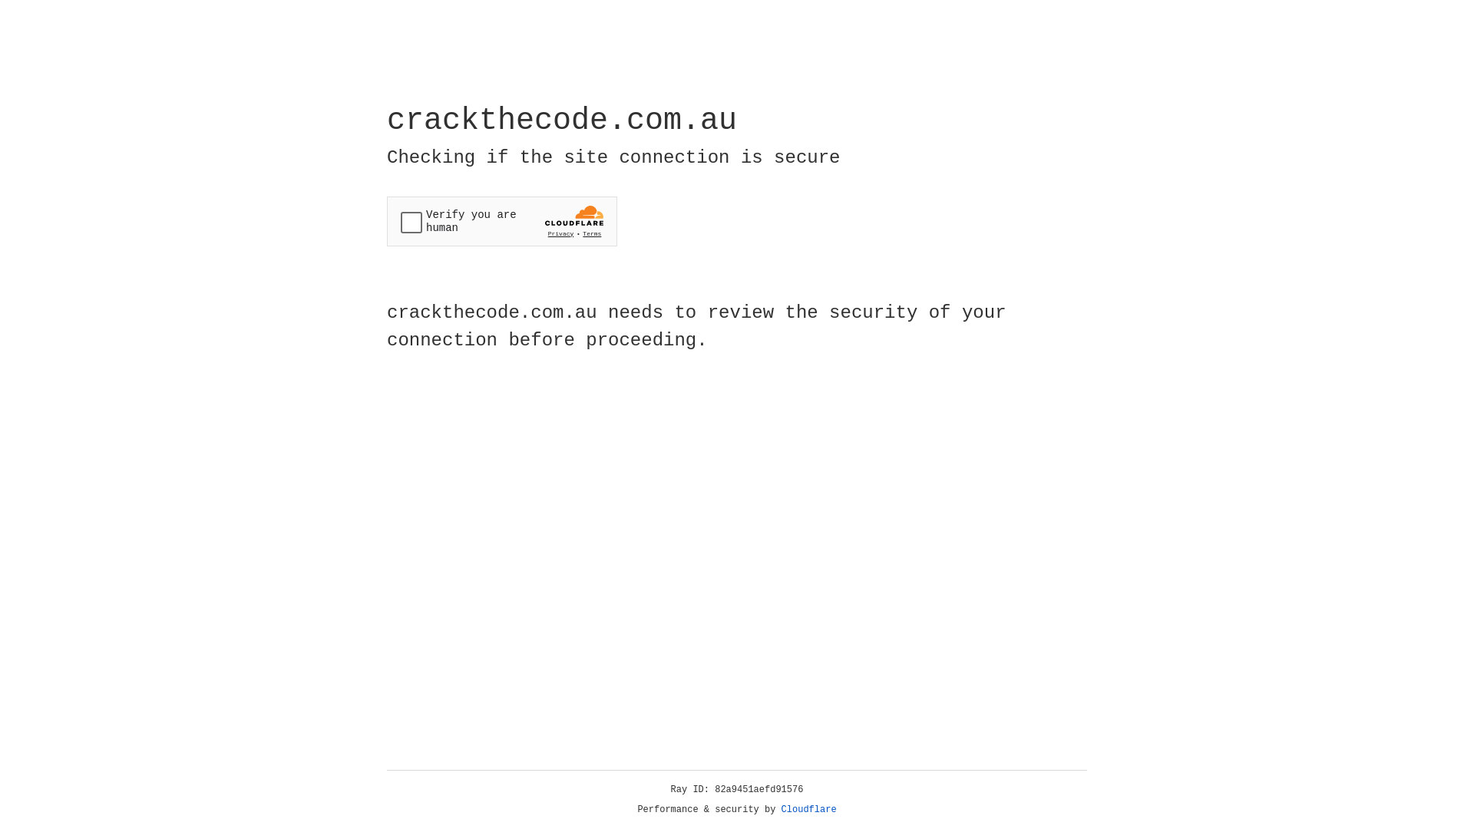 This screenshot has width=1474, height=829. What do you see at coordinates (809, 810) in the screenshot?
I see `Cloudflare` at bounding box center [809, 810].